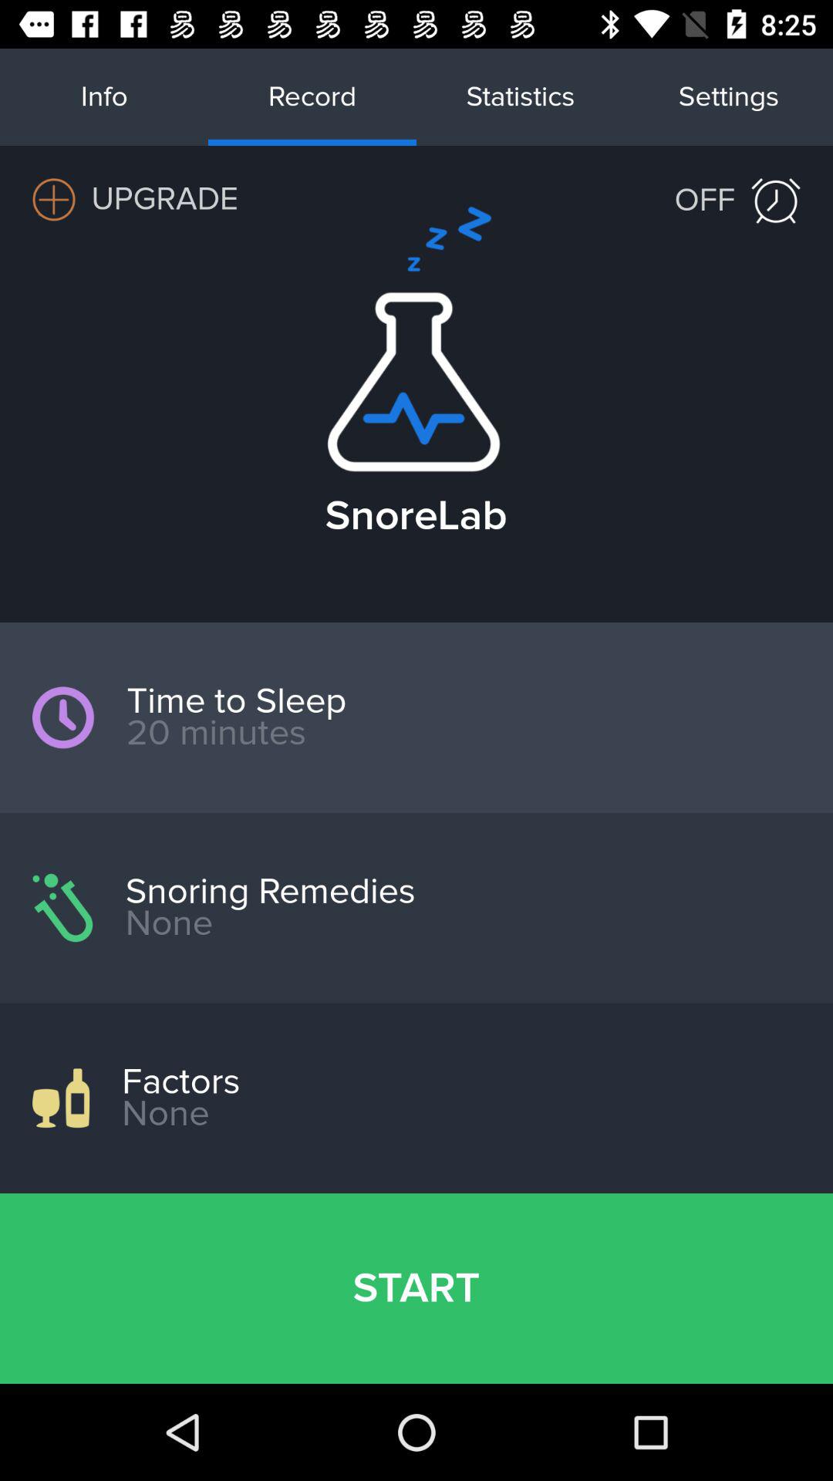 The width and height of the screenshot is (833, 1481). What do you see at coordinates (416, 1288) in the screenshot?
I see `press the start` at bounding box center [416, 1288].